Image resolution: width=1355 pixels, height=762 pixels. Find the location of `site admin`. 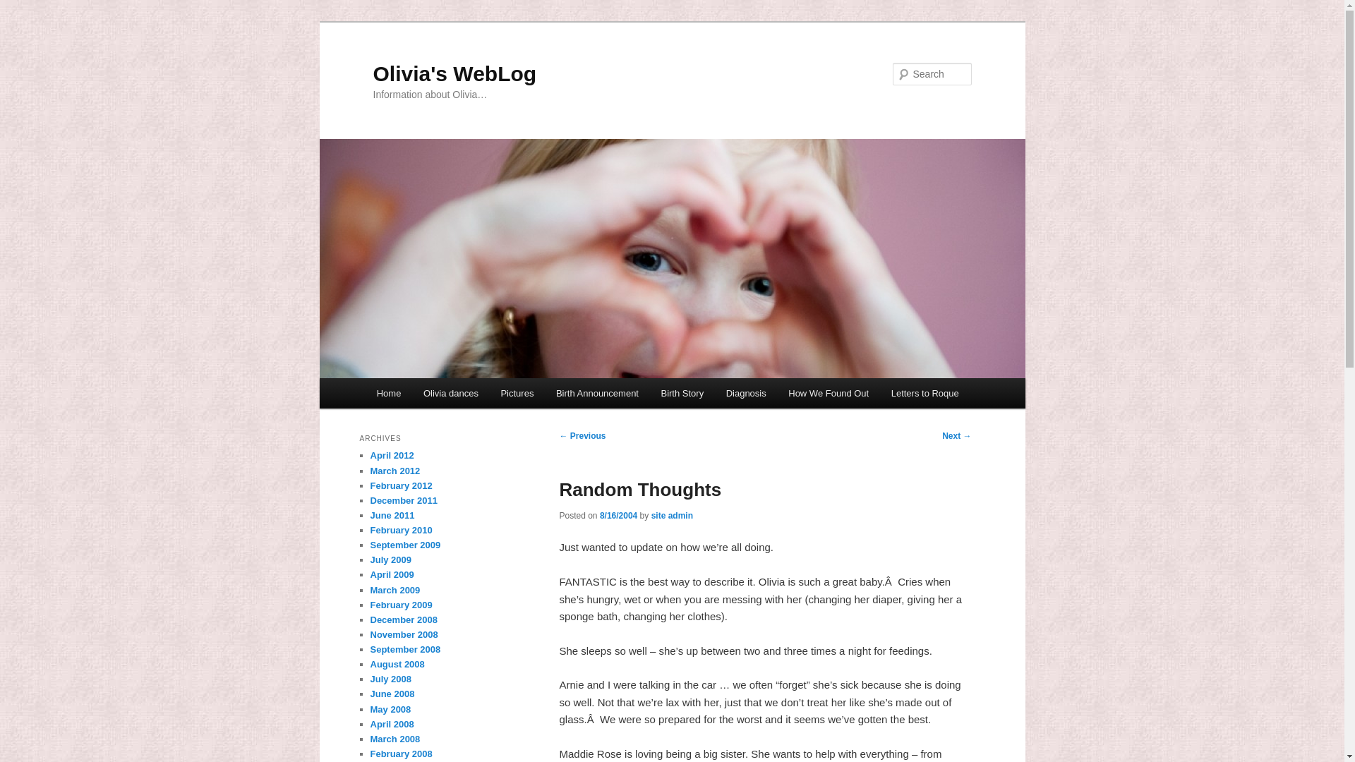

site admin is located at coordinates (672, 515).